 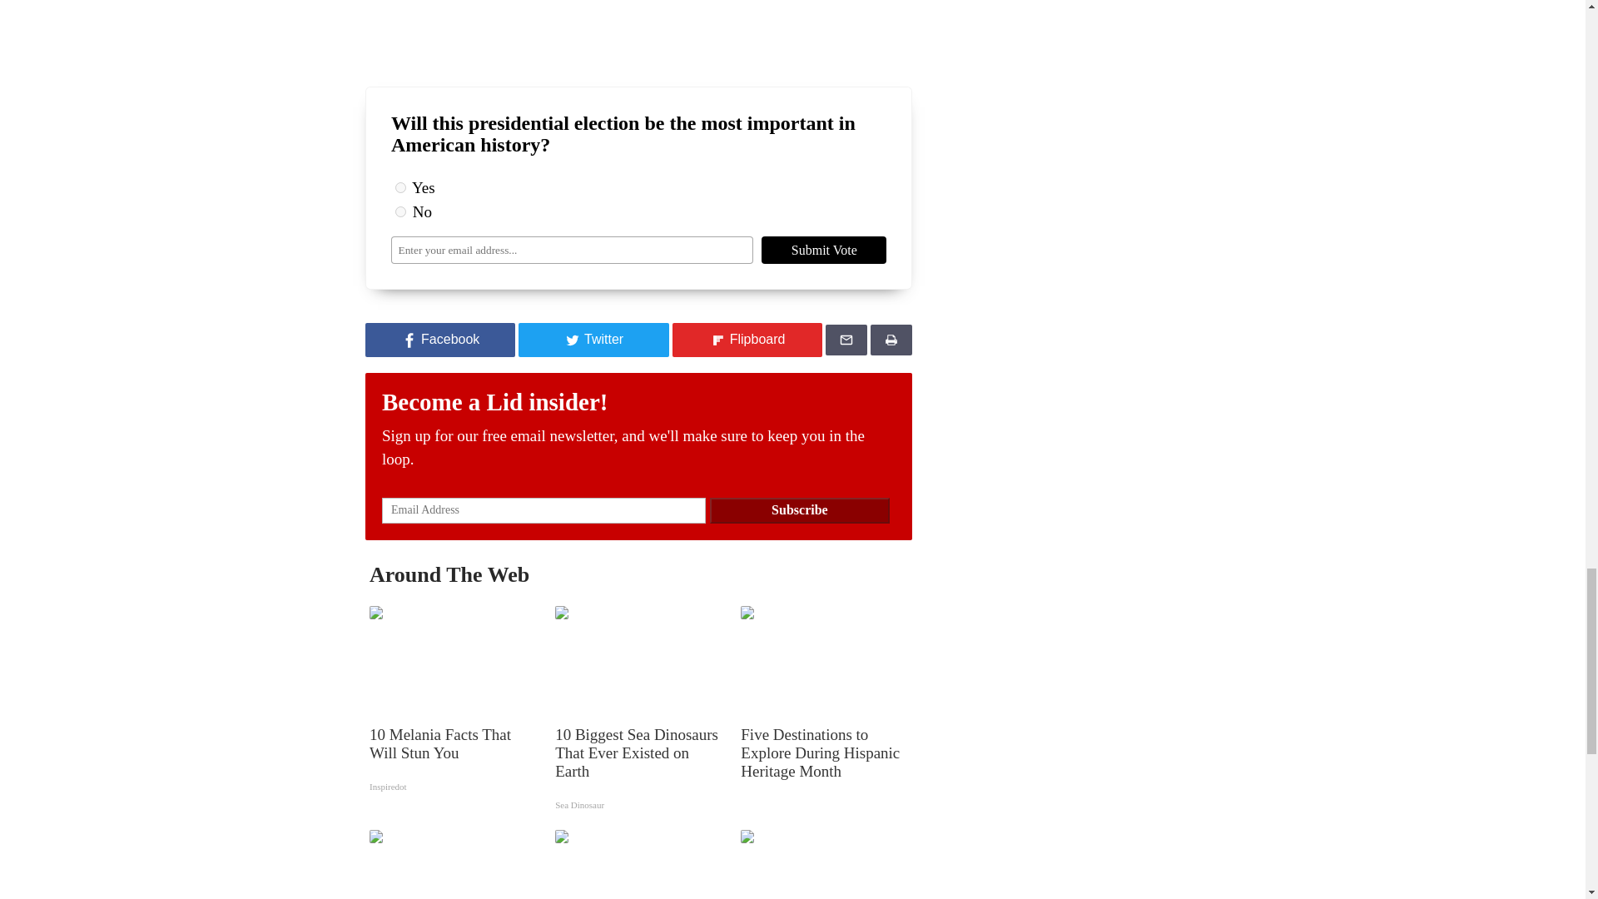 I want to click on 30, so click(x=399, y=211).